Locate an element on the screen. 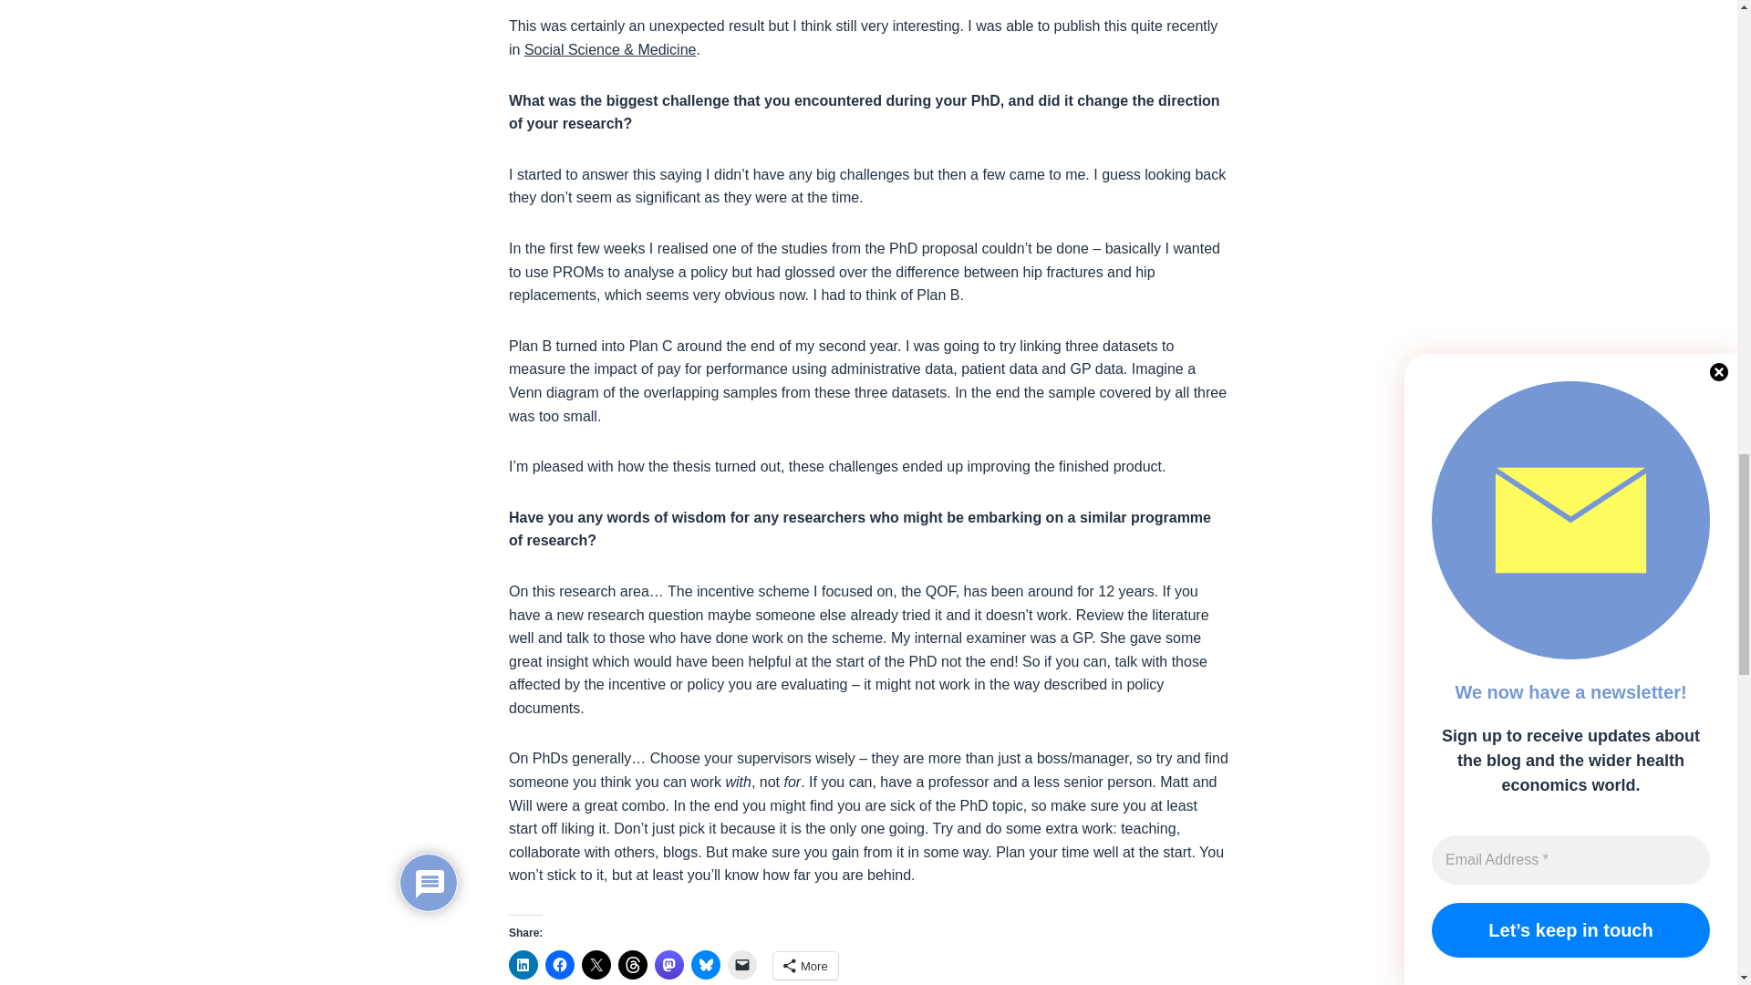 This screenshot has width=1751, height=985. Click to share on Threads is located at coordinates (633, 965).